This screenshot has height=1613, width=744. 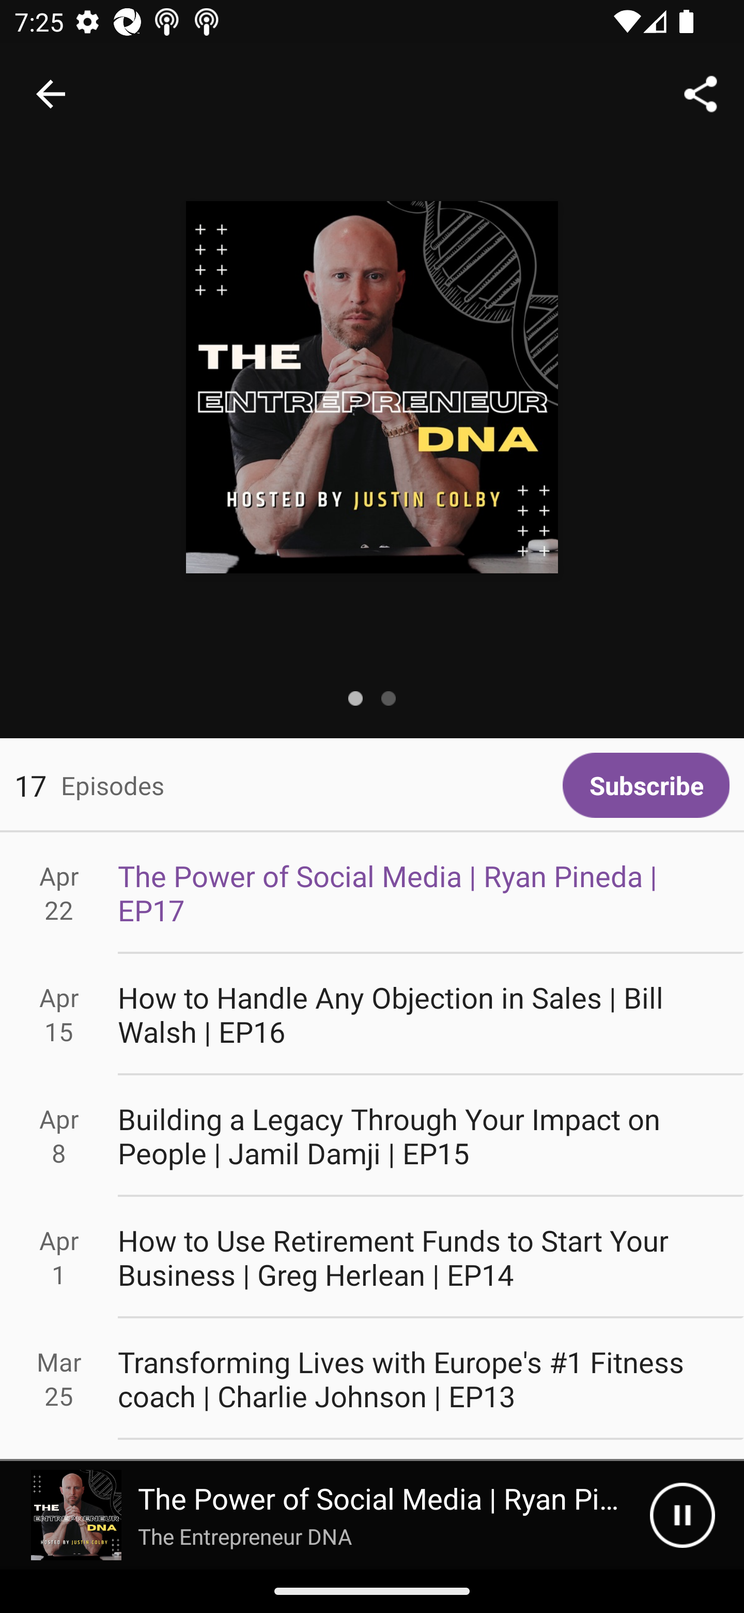 What do you see at coordinates (682, 1515) in the screenshot?
I see `Pause` at bounding box center [682, 1515].